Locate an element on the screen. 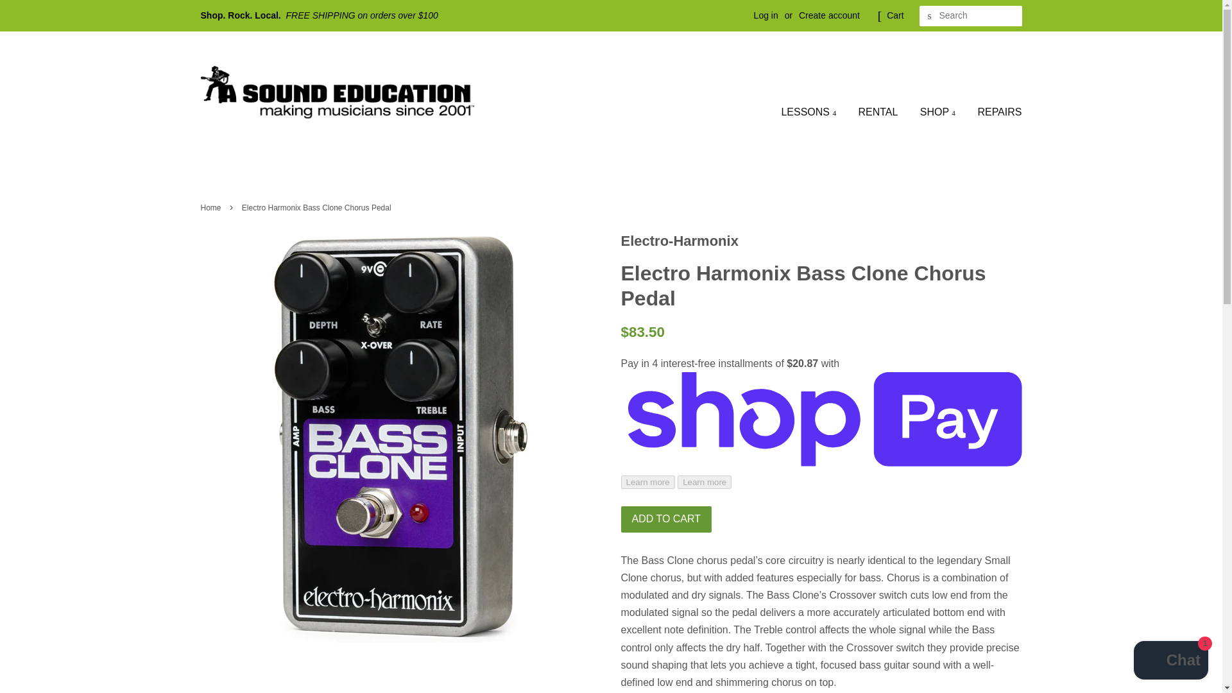 The image size is (1232, 693). LESSONS is located at coordinates (813, 112).